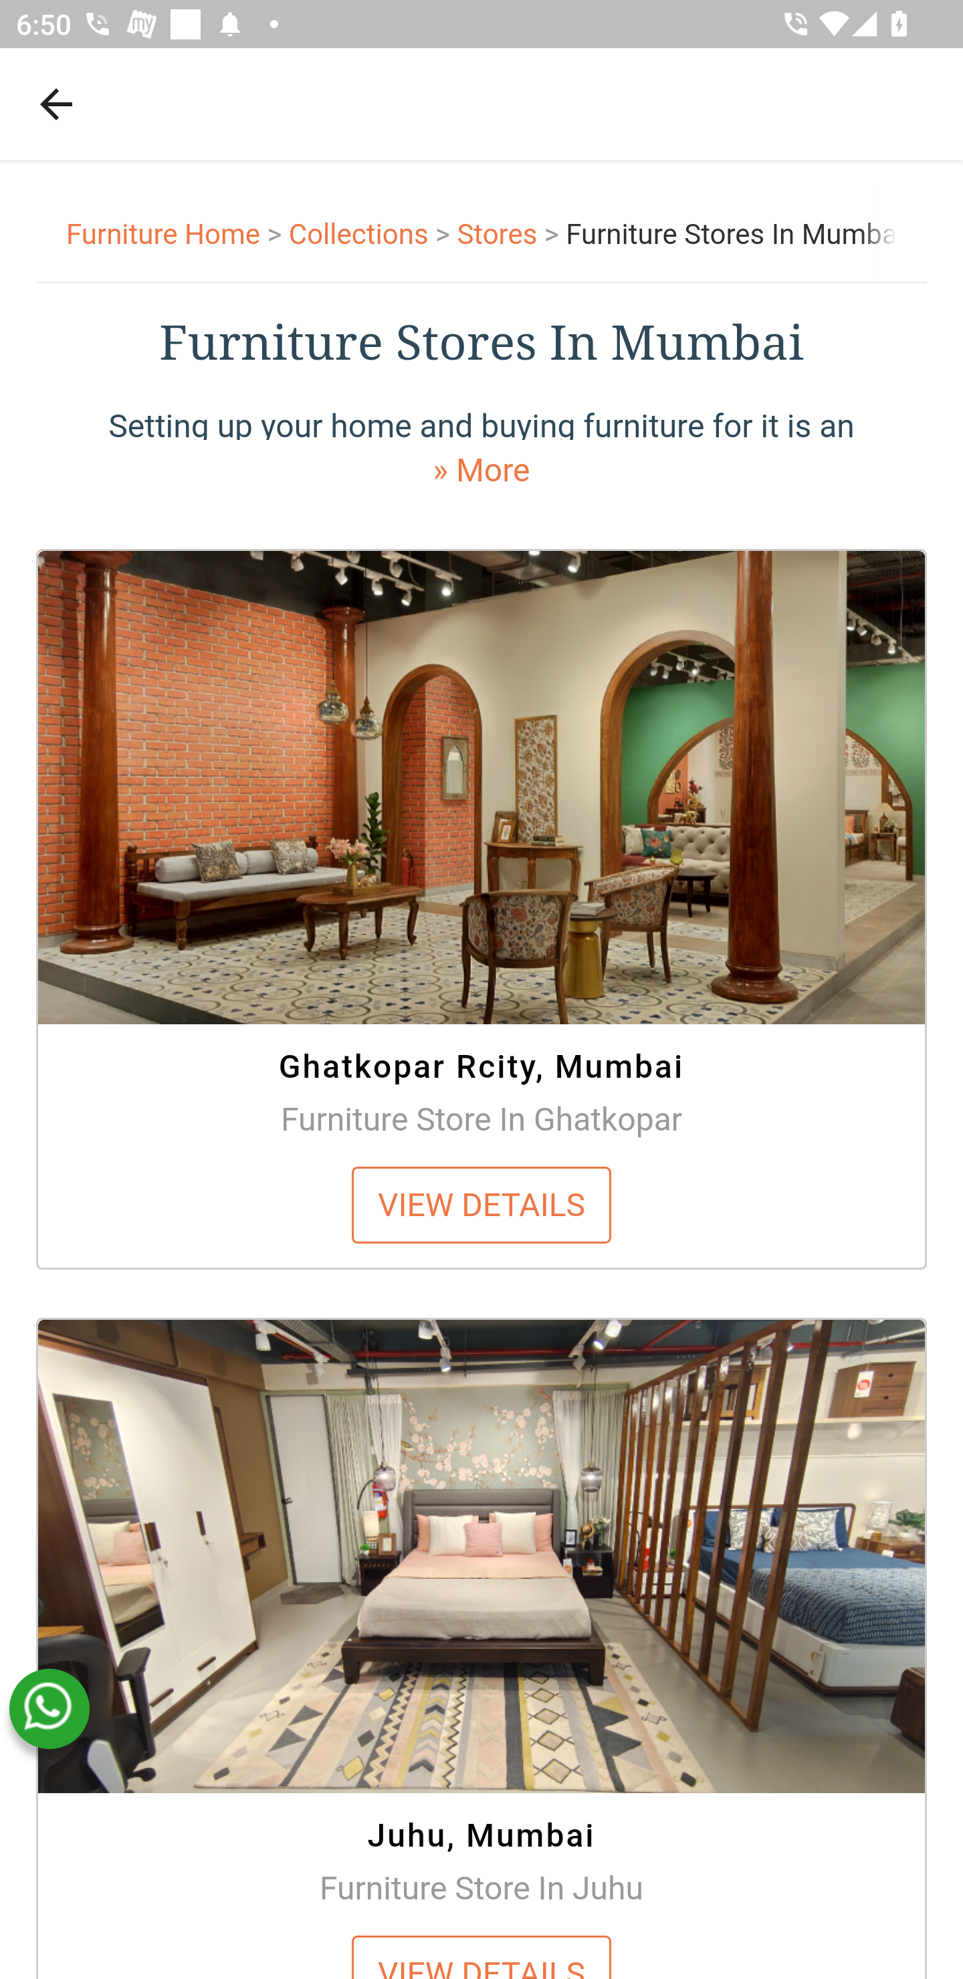  Describe the element at coordinates (481, 1203) in the screenshot. I see `VIEW DETAILS` at that location.